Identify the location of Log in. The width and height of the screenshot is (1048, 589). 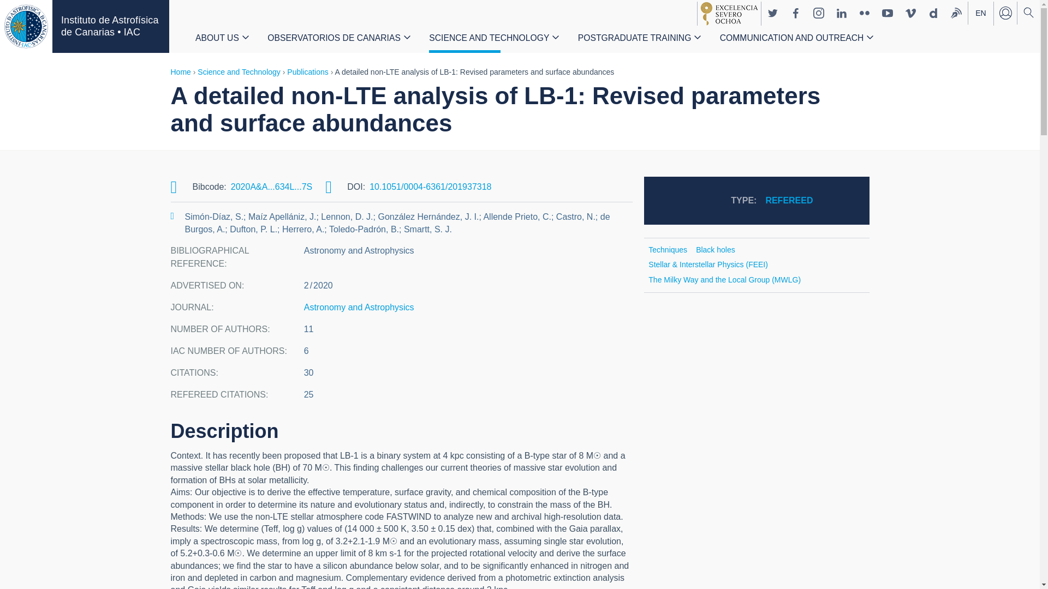
(1005, 13).